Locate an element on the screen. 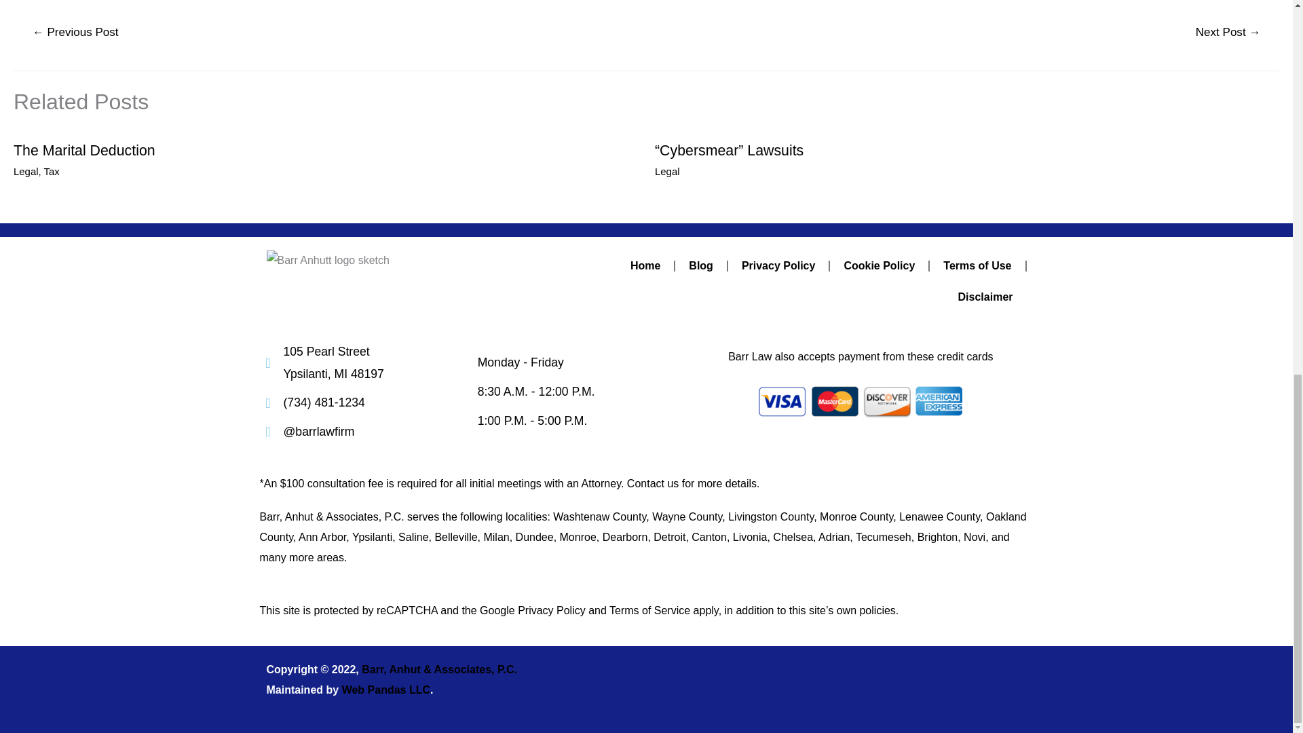  The Marital Deduction is located at coordinates (84, 151).